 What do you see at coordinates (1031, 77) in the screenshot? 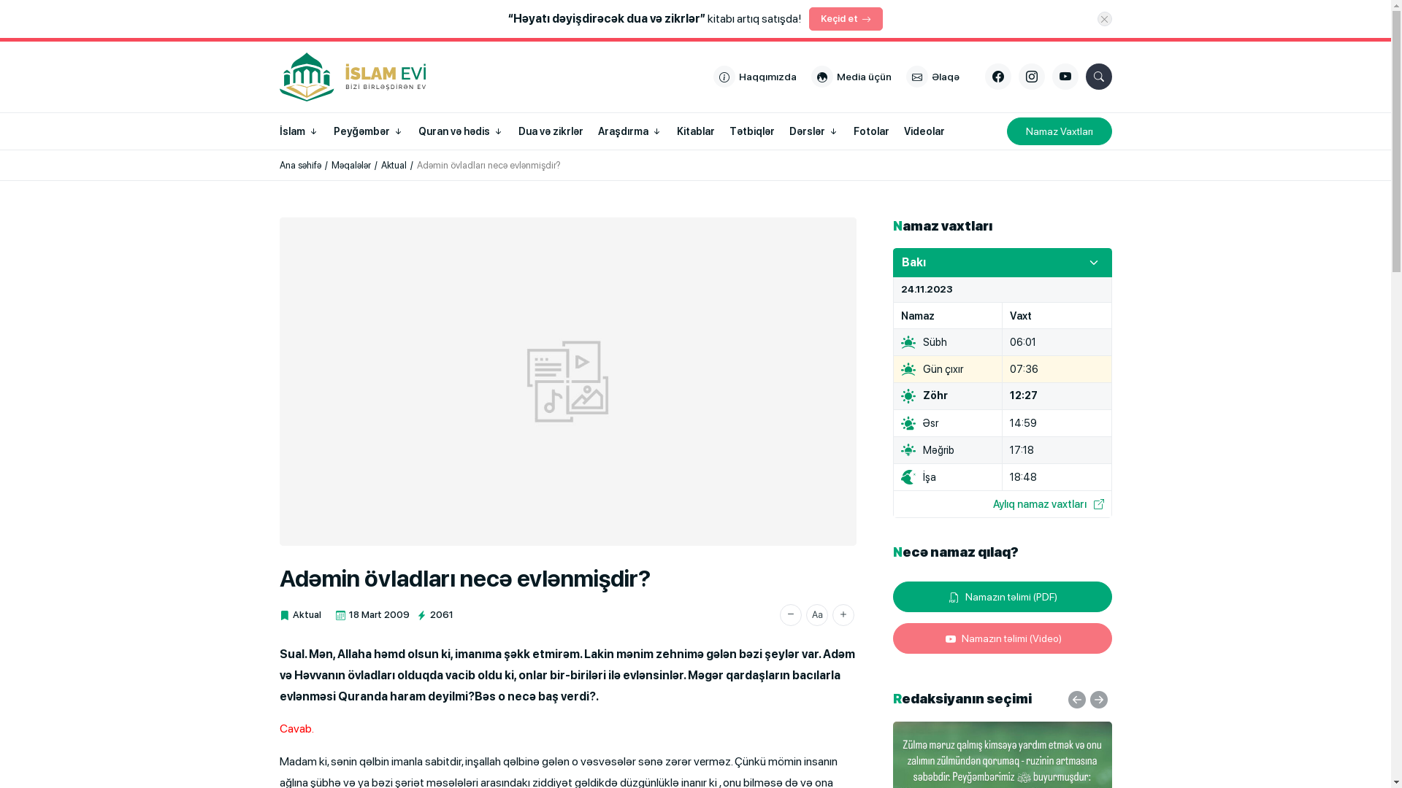
I see `Instagram` at bounding box center [1031, 77].